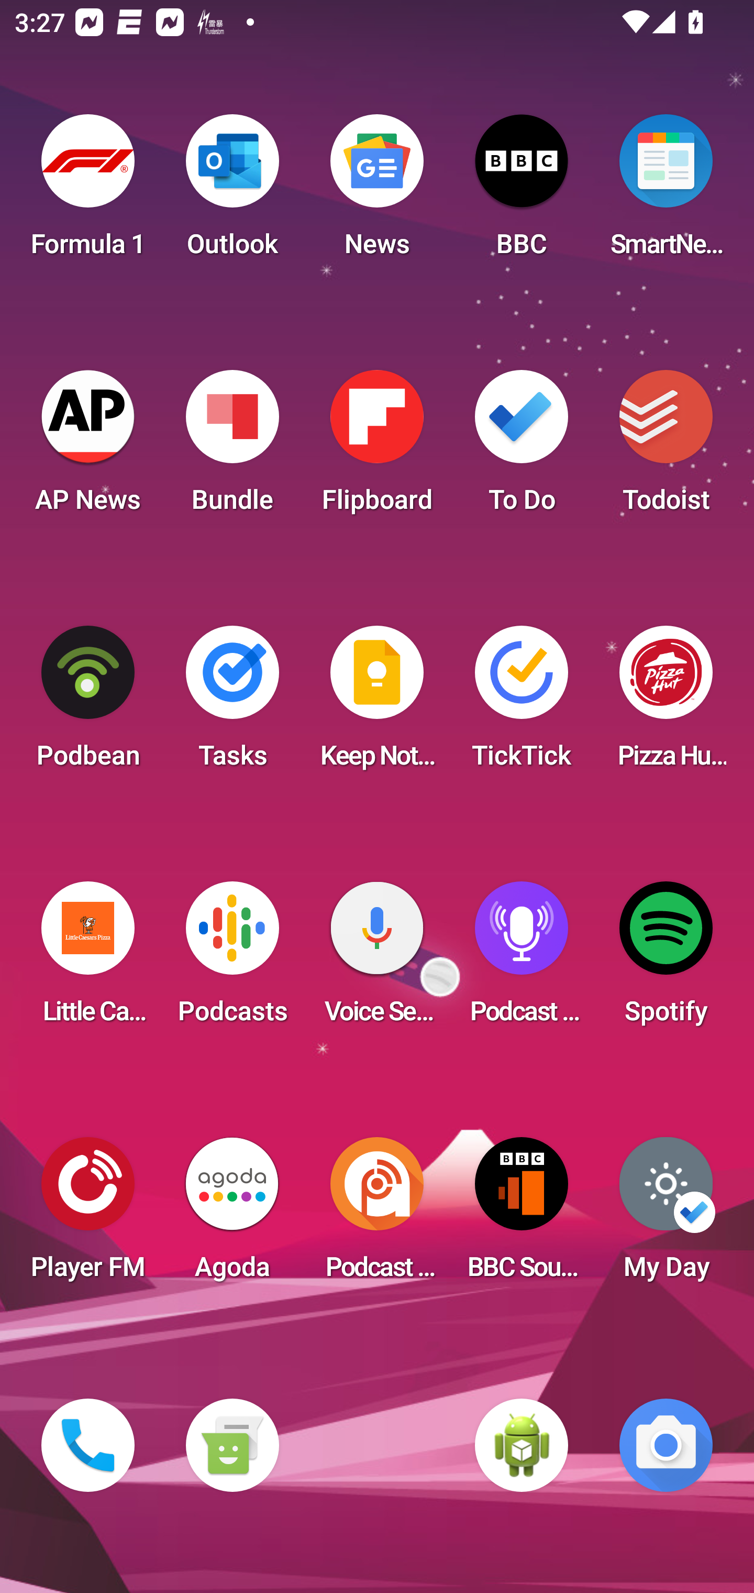 The image size is (754, 1593). Describe the element at coordinates (377, 1215) in the screenshot. I see `Podcast Addict` at that location.